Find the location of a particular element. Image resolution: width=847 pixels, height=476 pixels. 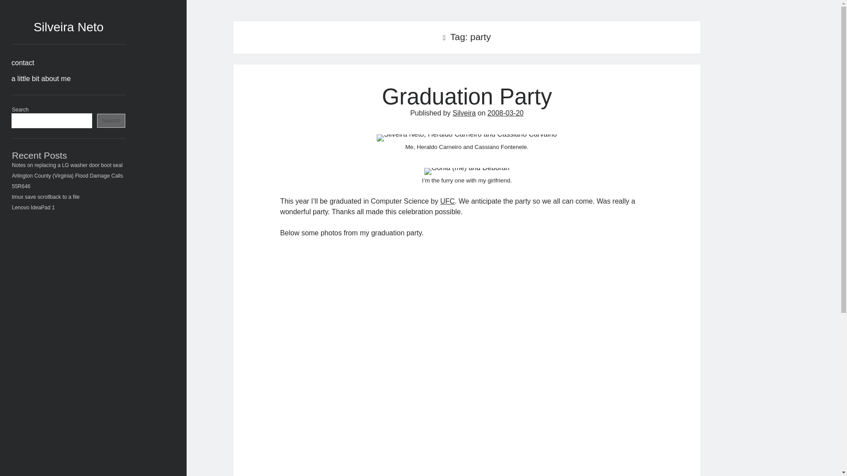

tmux save scrollback to a file is located at coordinates (45, 197).